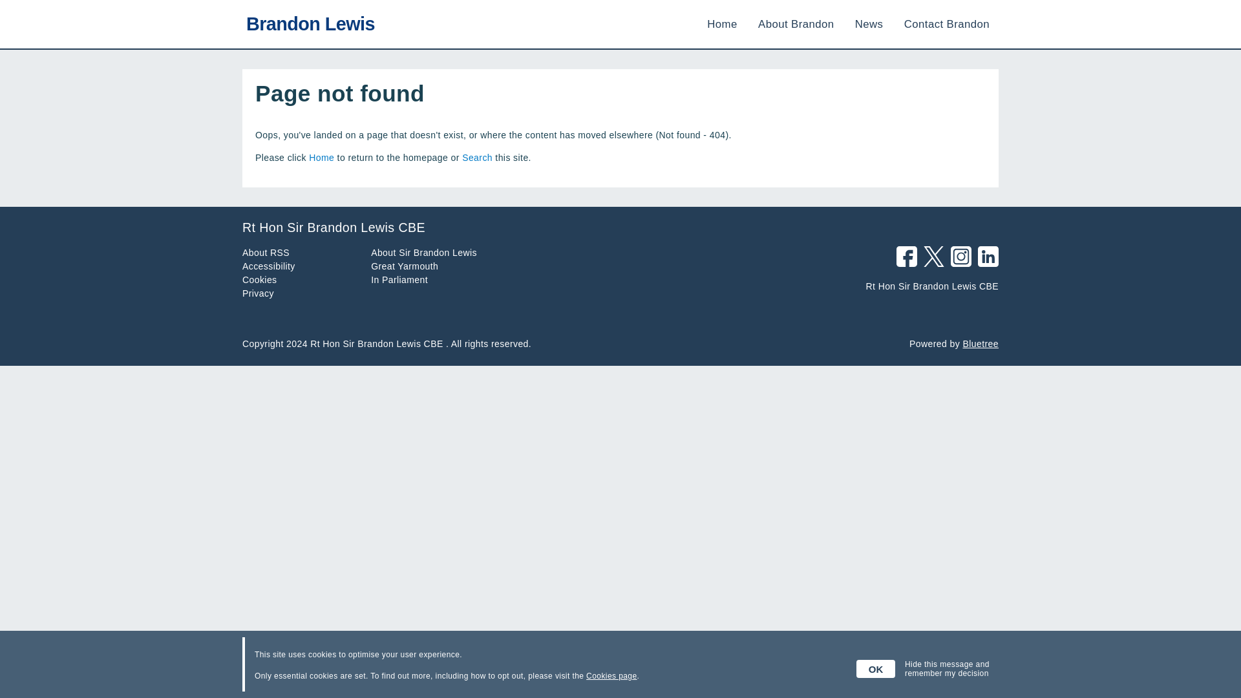 This screenshot has height=698, width=1241. I want to click on Search, so click(477, 158).